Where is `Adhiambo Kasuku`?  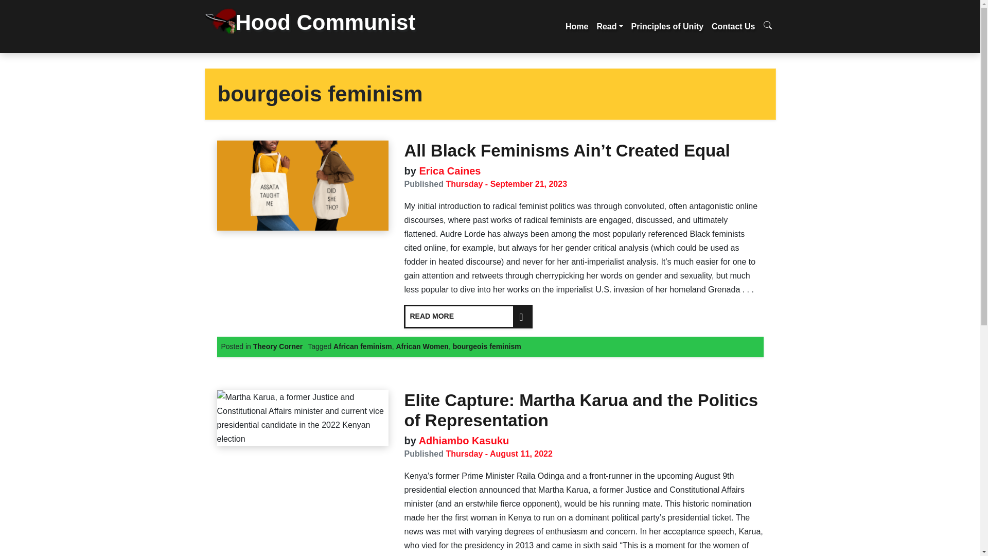
Adhiambo Kasuku is located at coordinates (462, 441).